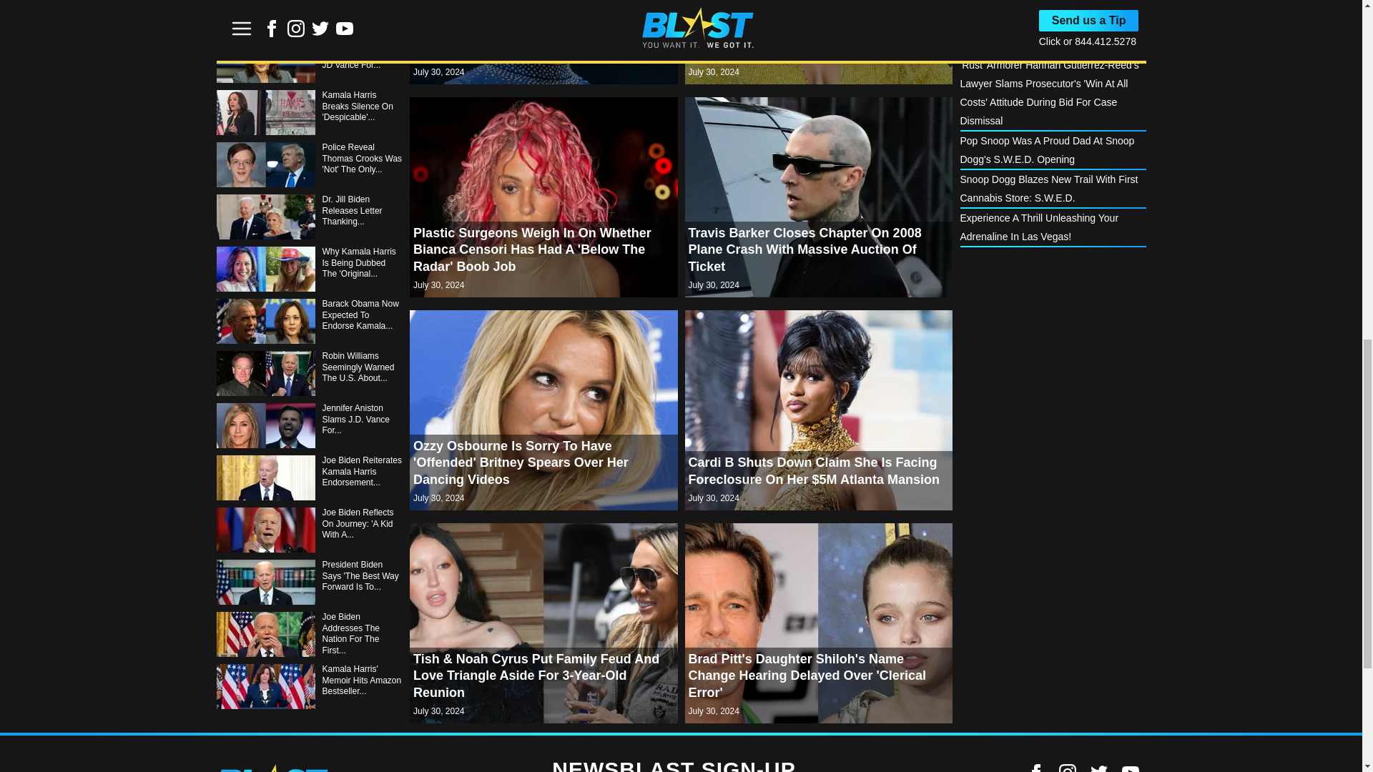 The width and height of the screenshot is (1373, 772). What do you see at coordinates (309, 373) in the screenshot?
I see `Robin Williams Seemingly Warned The U.S. About...` at bounding box center [309, 373].